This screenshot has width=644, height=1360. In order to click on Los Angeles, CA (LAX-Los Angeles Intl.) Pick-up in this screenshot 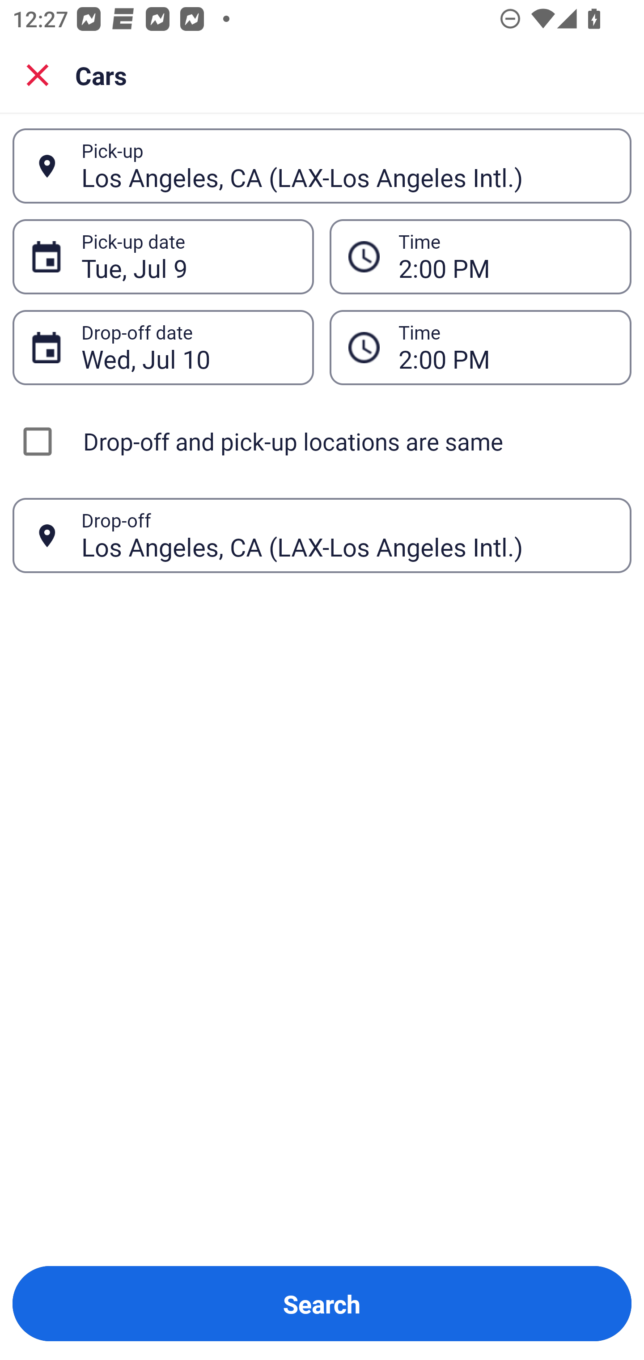, I will do `click(322, 166)`.